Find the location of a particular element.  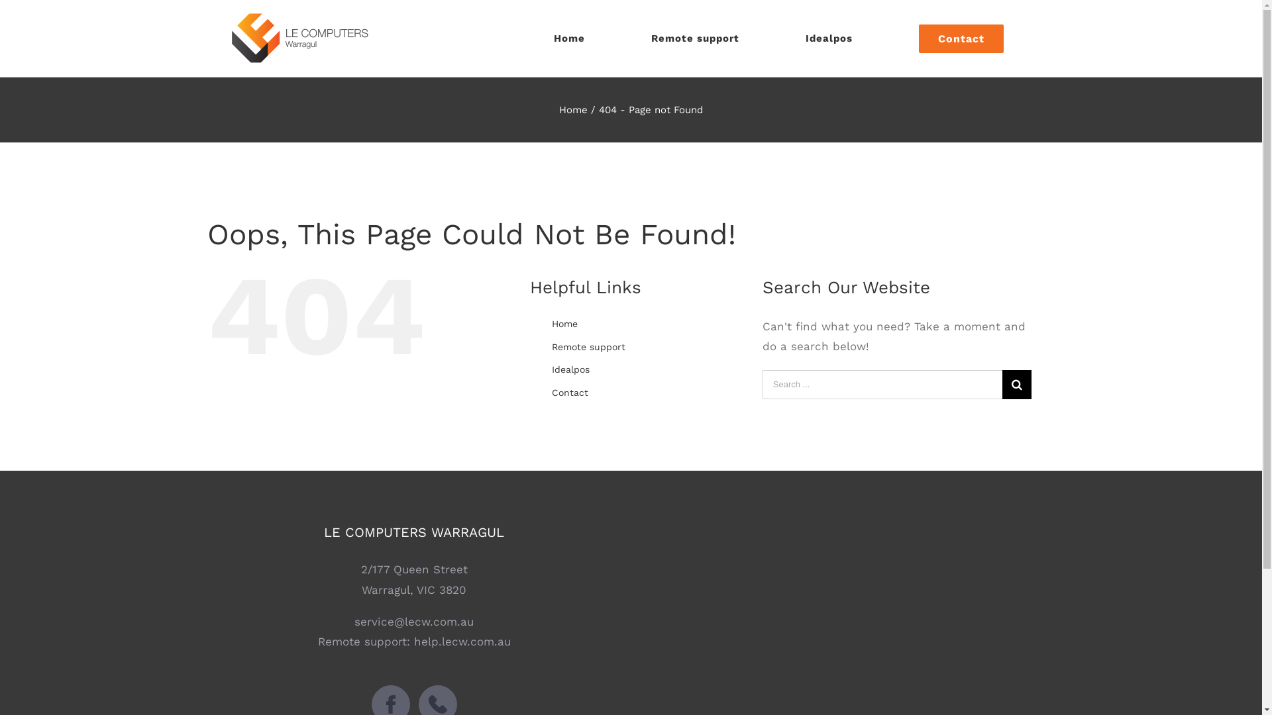

service@lecw.com.au is located at coordinates (414, 622).